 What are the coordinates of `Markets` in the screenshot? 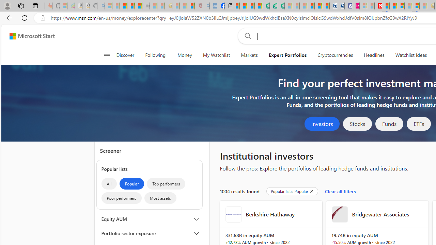 It's located at (249, 55).